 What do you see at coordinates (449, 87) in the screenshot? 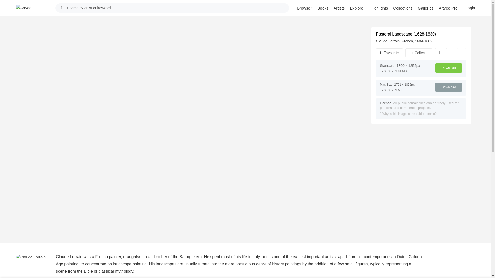
I see `Download` at bounding box center [449, 87].